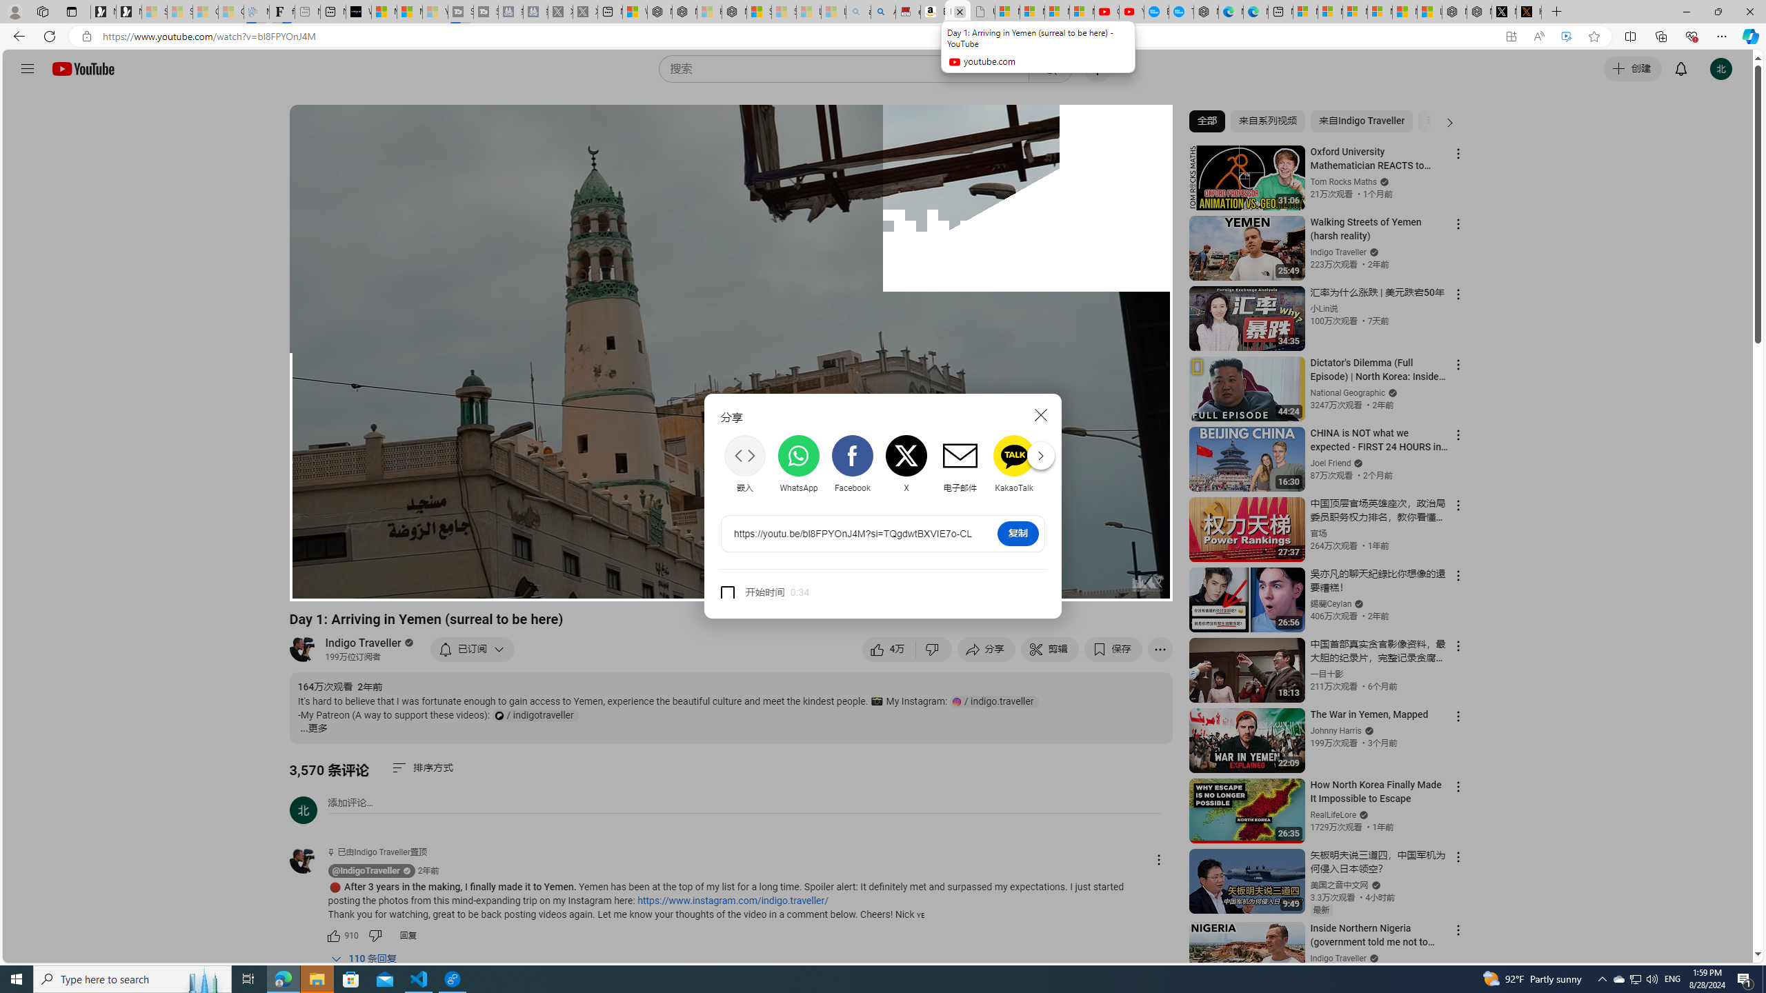  Describe the element at coordinates (807, 592) in the screenshot. I see `Class: style-scope tp-yt-paper-input` at that location.